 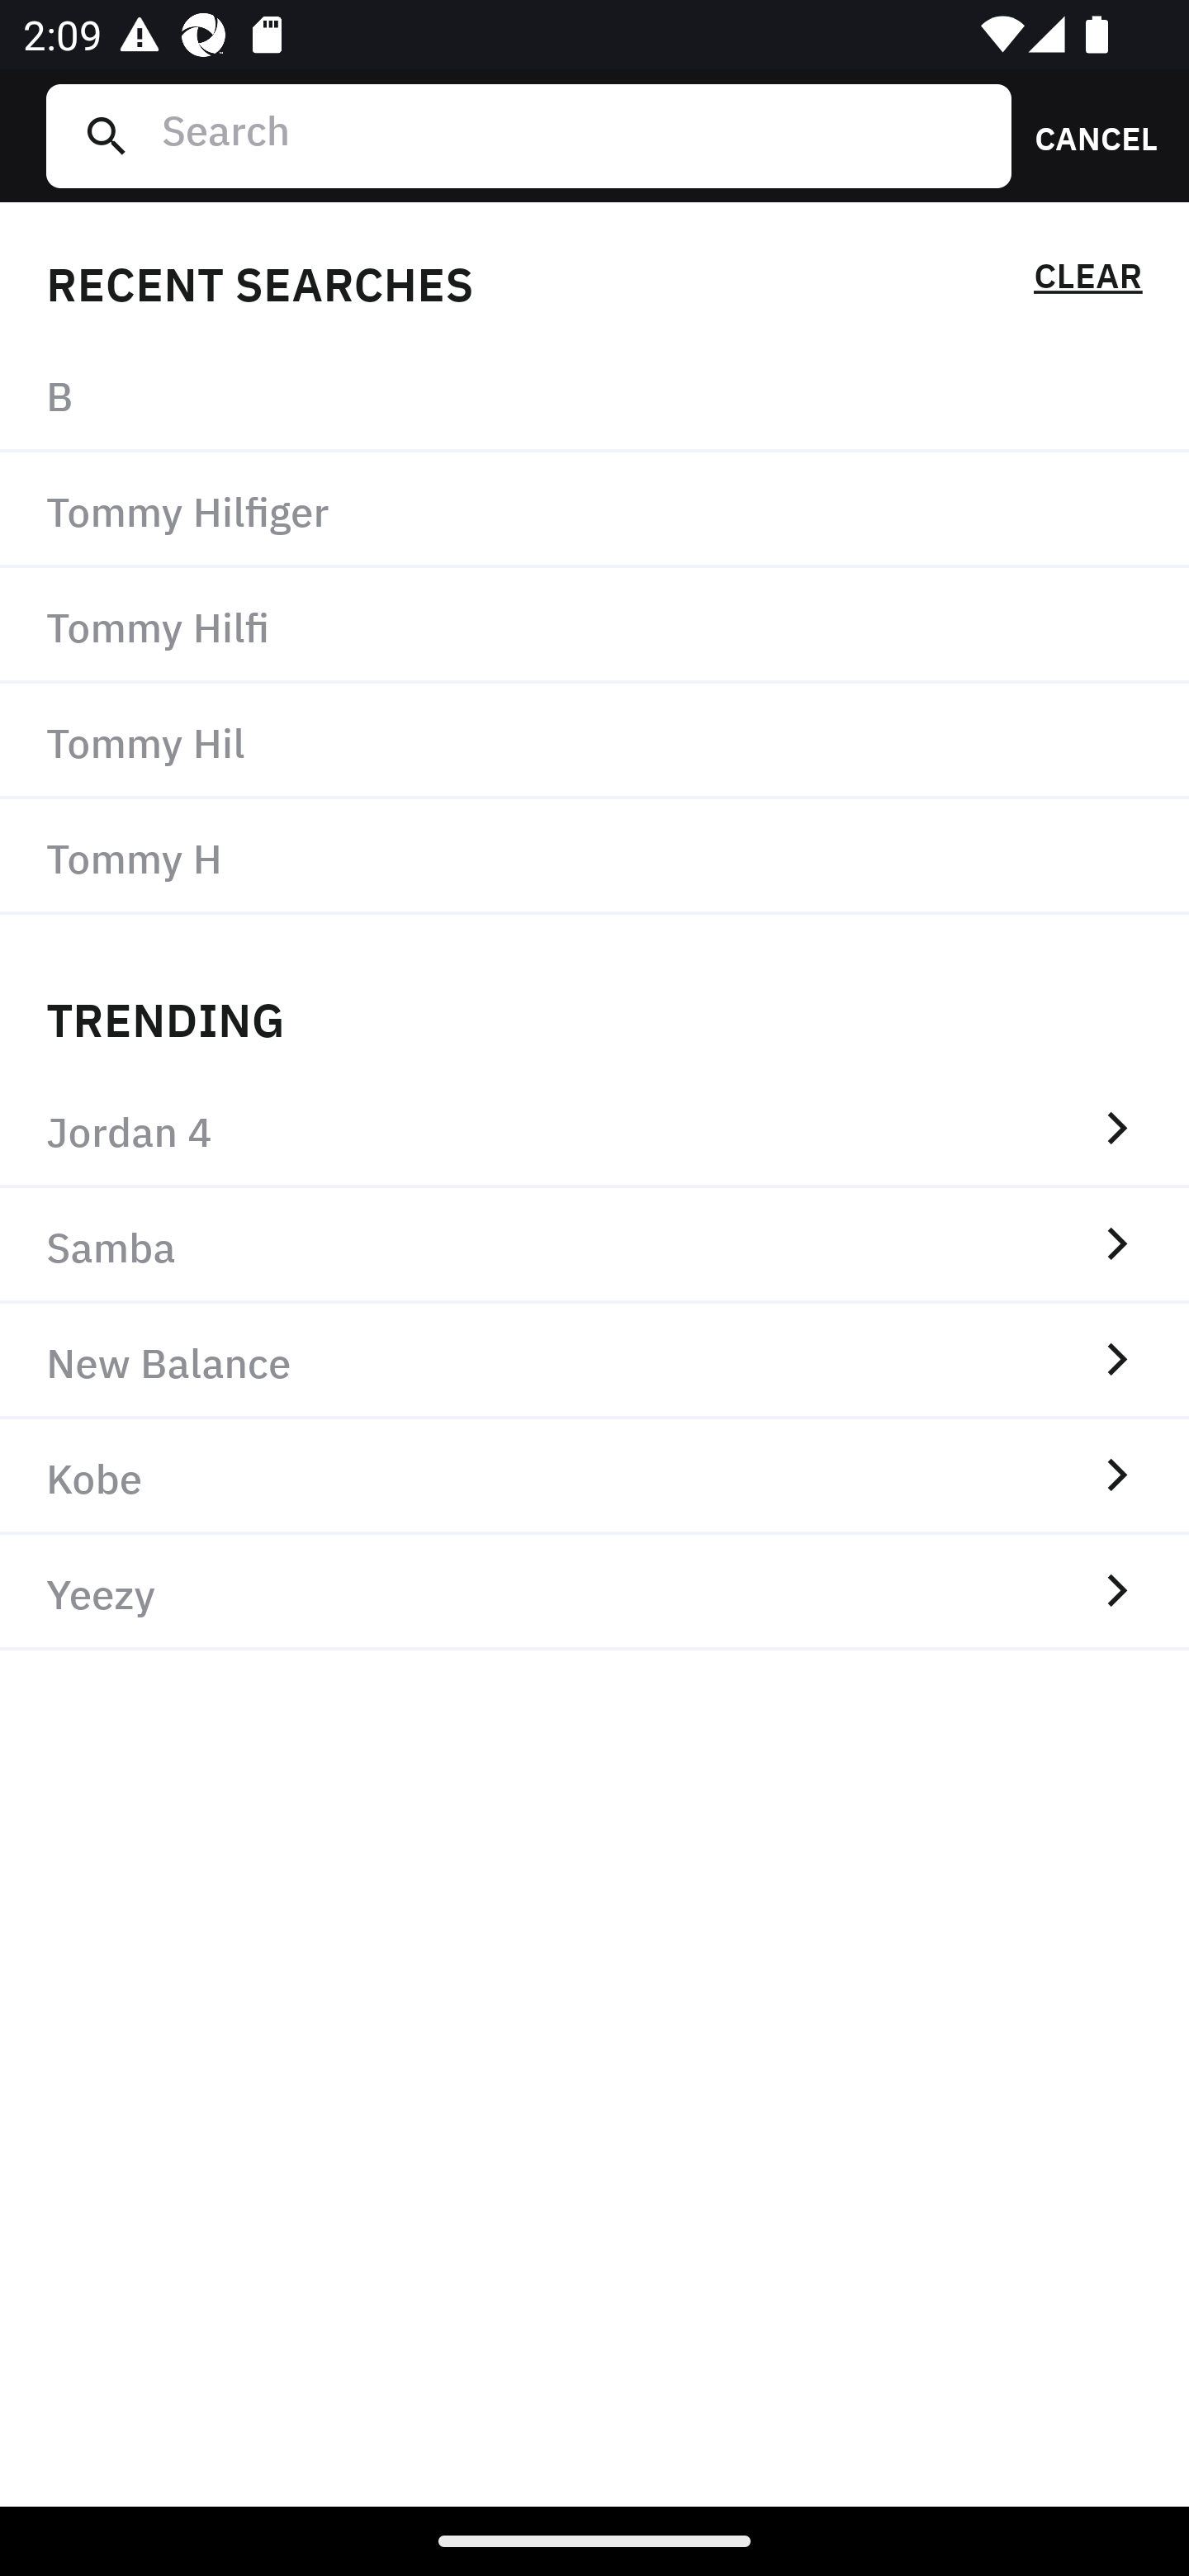 What do you see at coordinates (574, 135) in the screenshot?
I see `Search` at bounding box center [574, 135].